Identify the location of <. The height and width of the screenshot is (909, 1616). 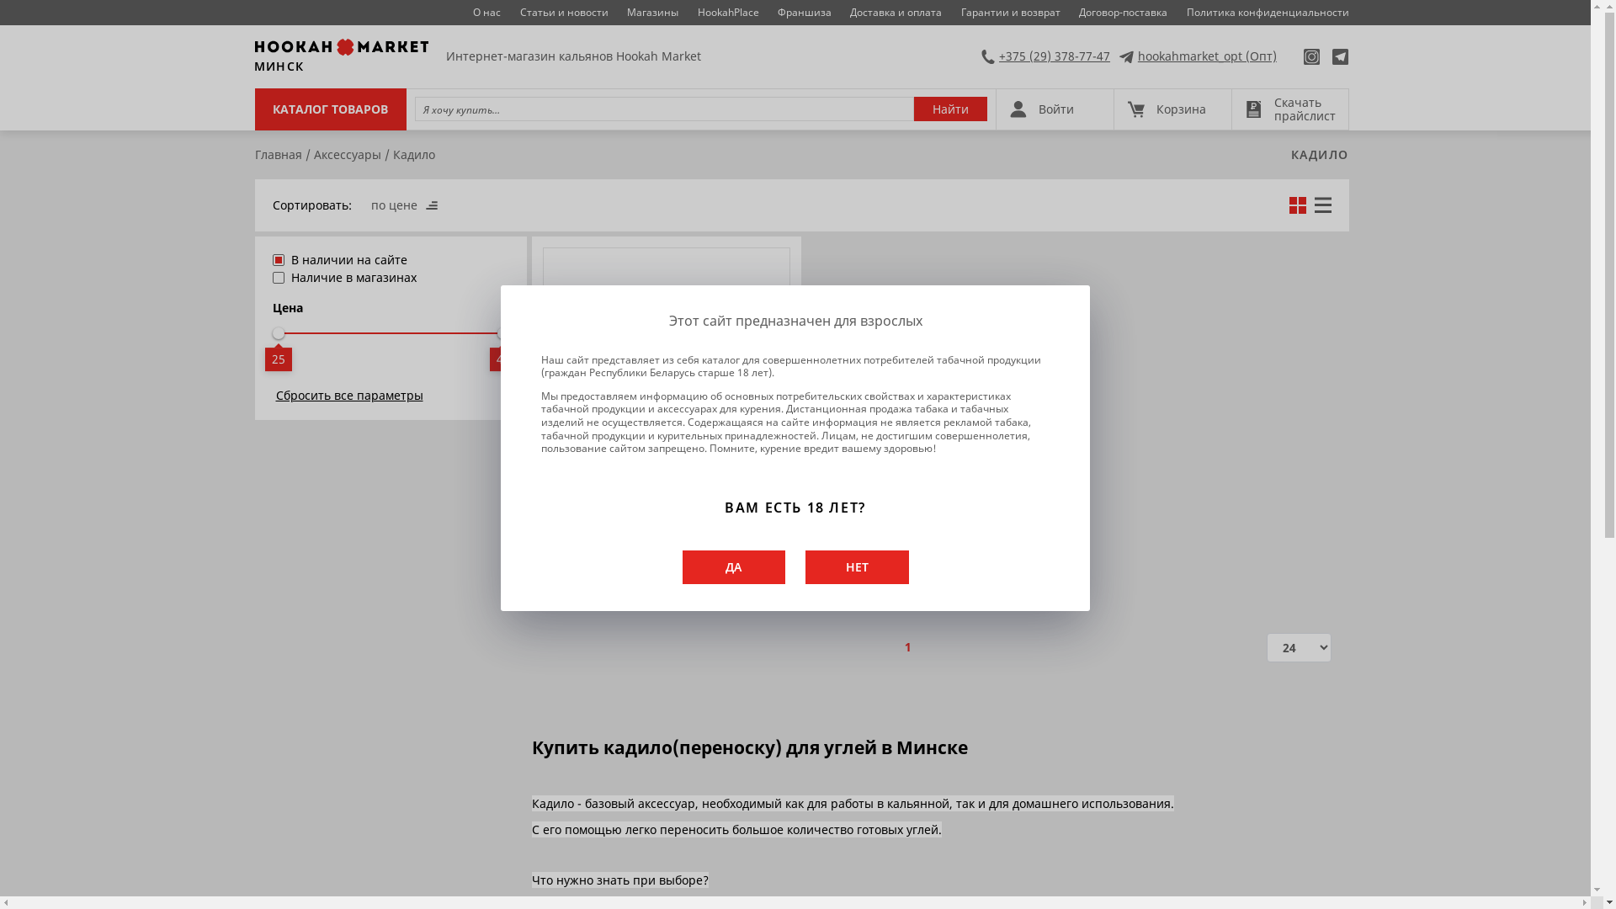
(881, 647).